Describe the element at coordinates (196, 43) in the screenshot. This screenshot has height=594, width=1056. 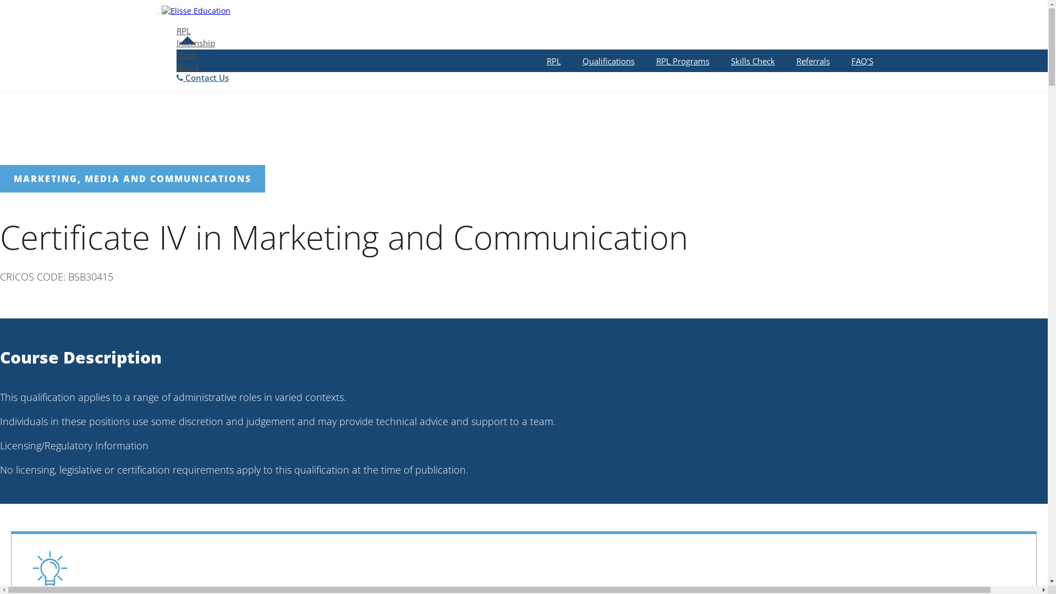
I see `Internship` at that location.